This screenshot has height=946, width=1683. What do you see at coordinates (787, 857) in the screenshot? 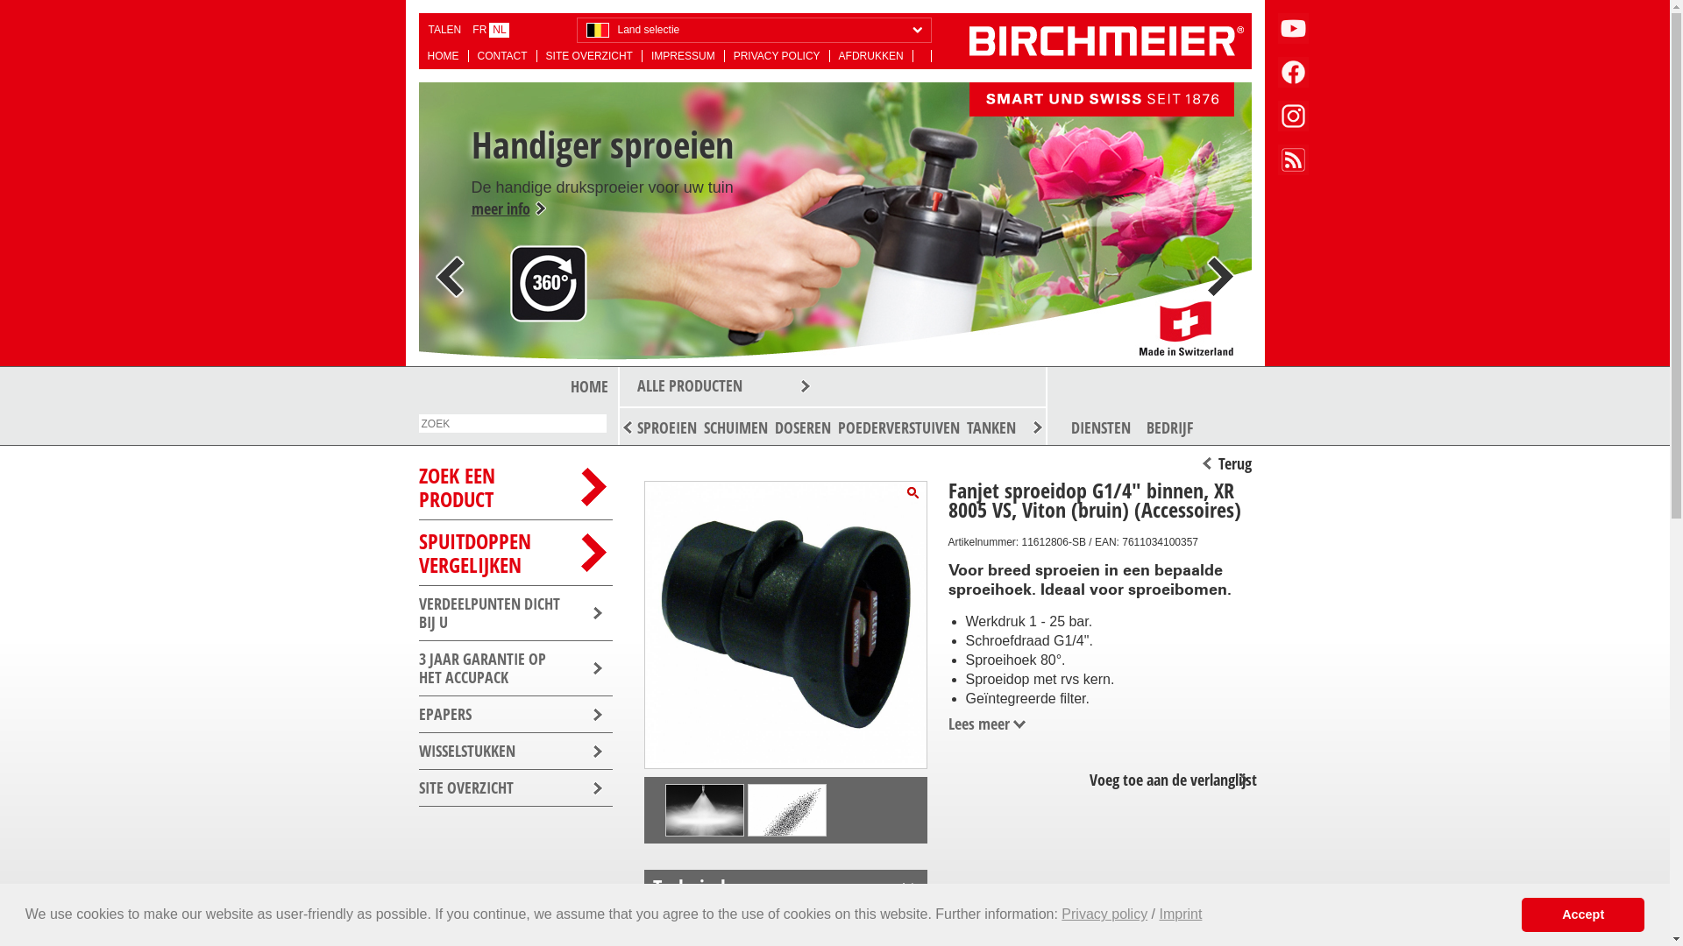
I see `Sproeipatroon` at bounding box center [787, 857].